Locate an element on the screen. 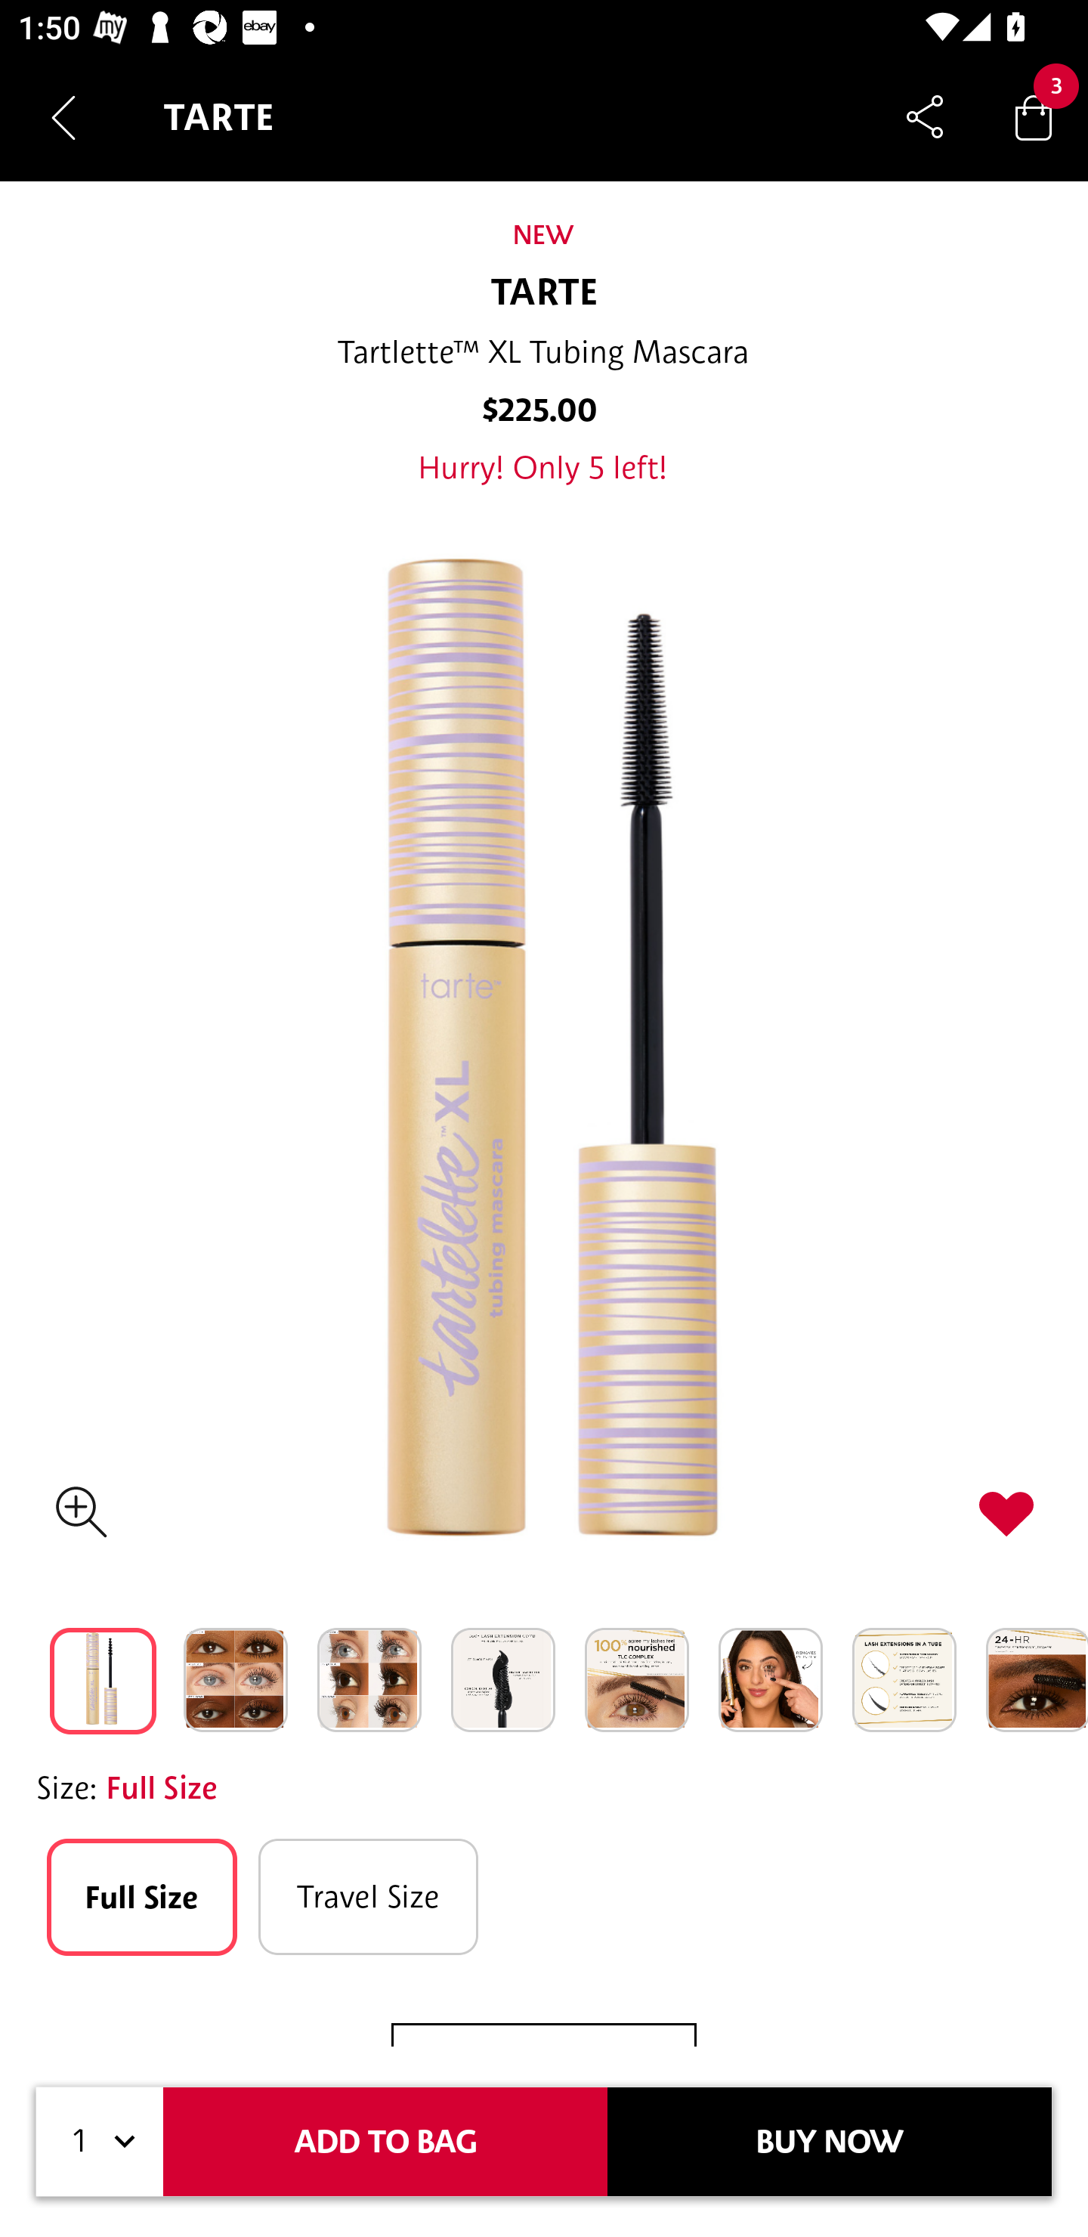 This screenshot has height=2237, width=1088. TARTE is located at coordinates (544, 293).